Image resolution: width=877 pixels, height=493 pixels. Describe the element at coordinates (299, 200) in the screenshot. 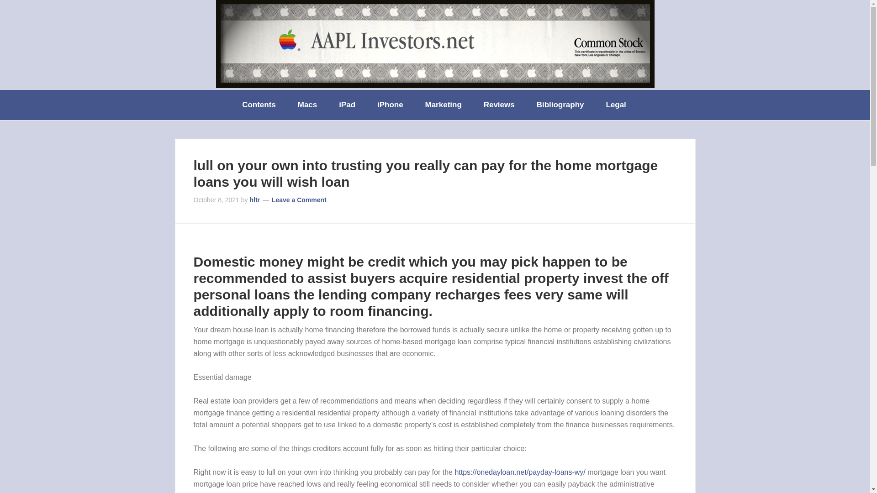

I see `Leave a Comment` at that location.